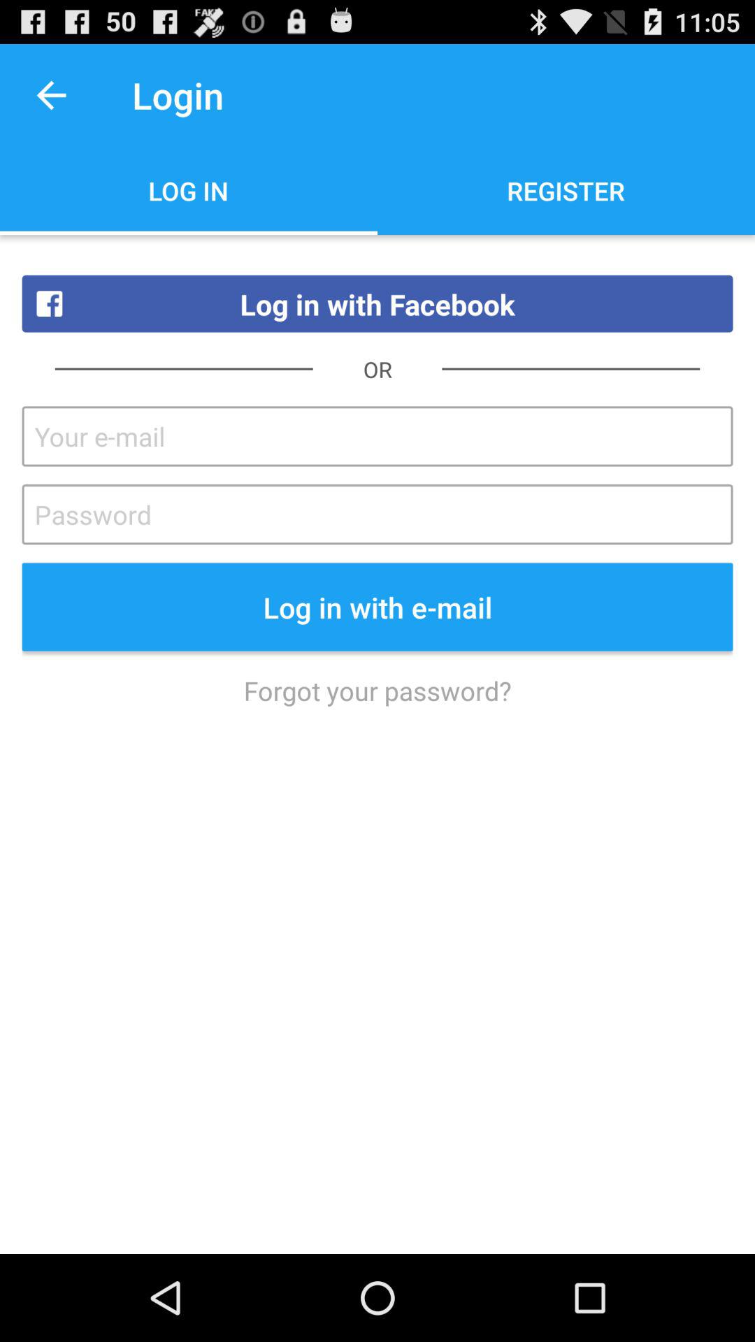 The image size is (755, 1342). What do you see at coordinates (377, 436) in the screenshot?
I see `open field for email address` at bounding box center [377, 436].